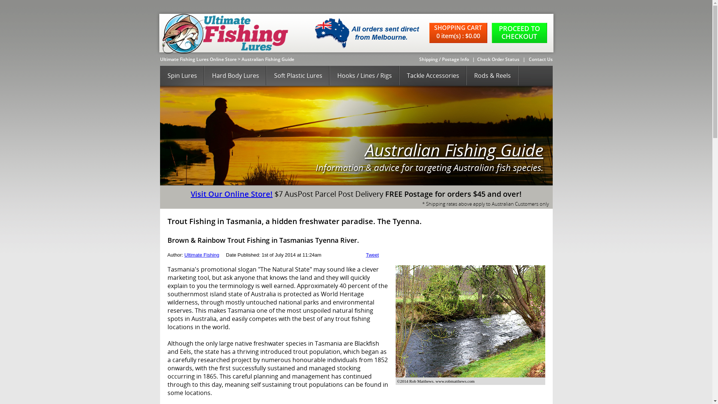 The image size is (718, 404). I want to click on PROCEED TO CHECKOUT, so click(519, 33).